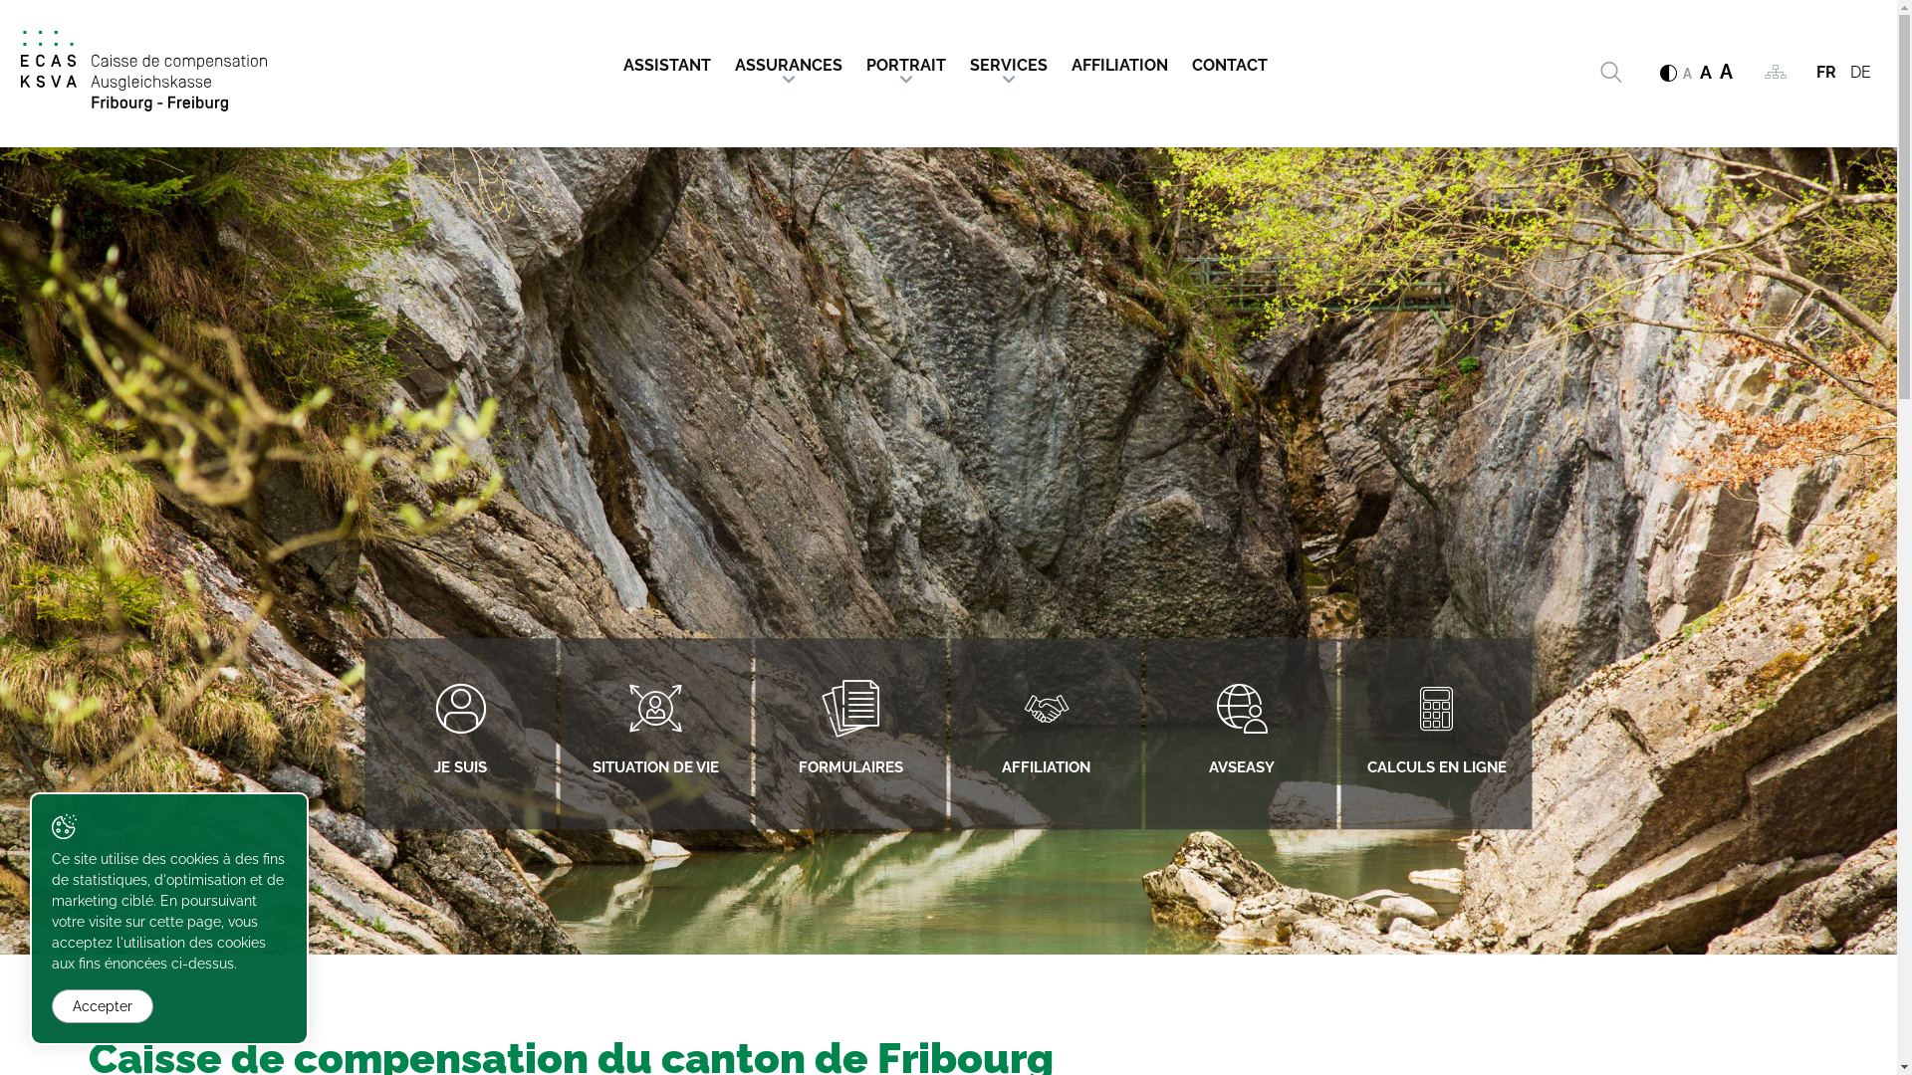 The image size is (1912, 1075). Describe the element at coordinates (1860, 72) in the screenshot. I see `DE` at that location.